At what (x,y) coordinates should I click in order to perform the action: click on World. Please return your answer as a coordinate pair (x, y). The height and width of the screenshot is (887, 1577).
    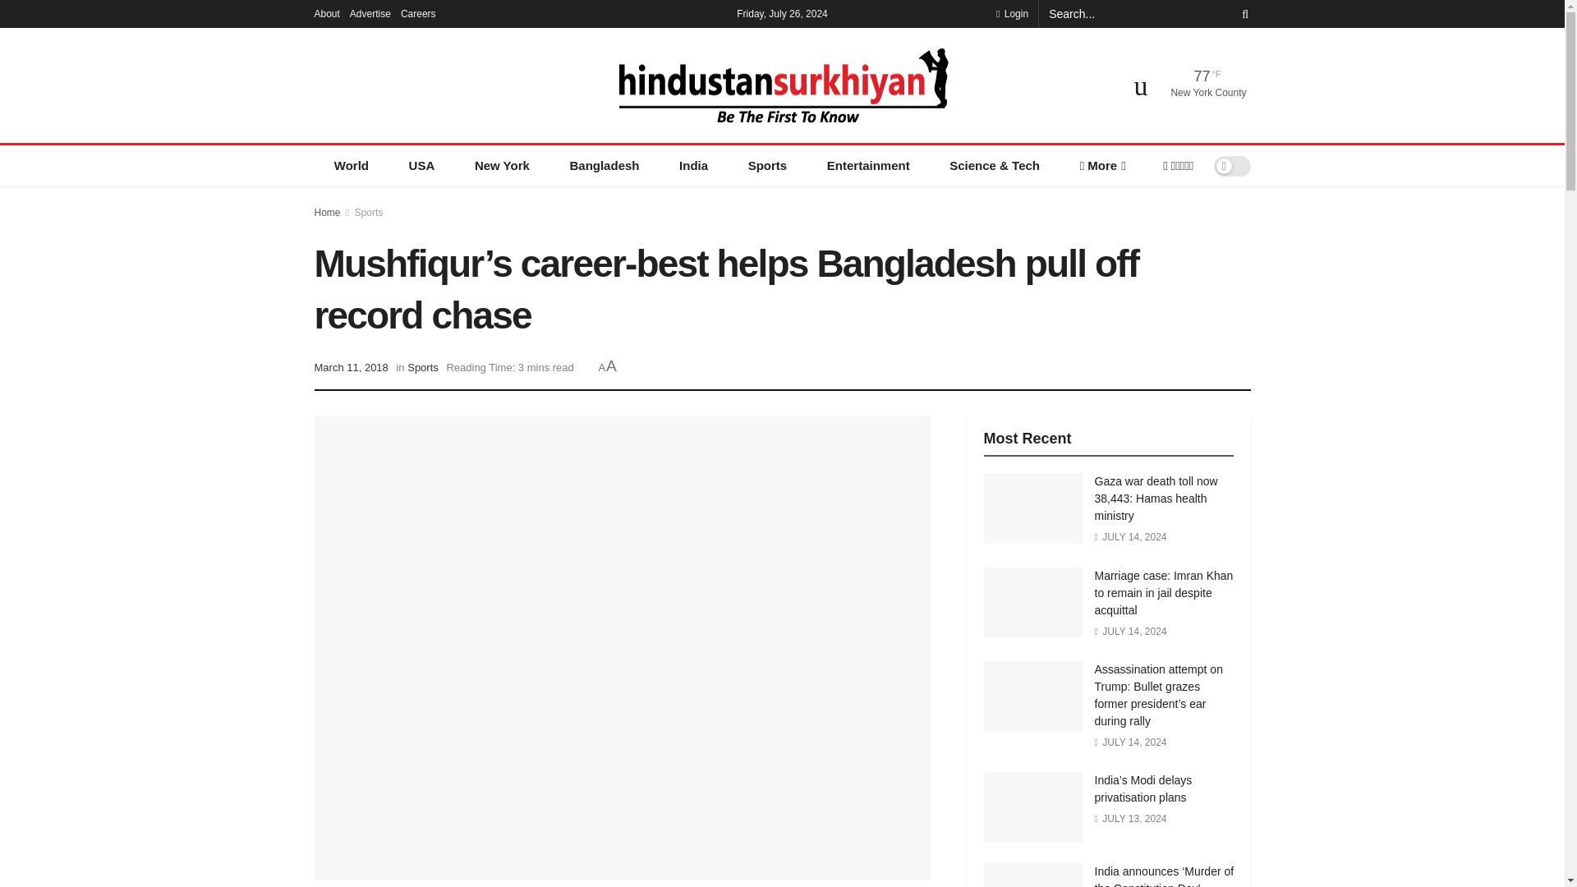
    Looking at the image, I should click on (351, 166).